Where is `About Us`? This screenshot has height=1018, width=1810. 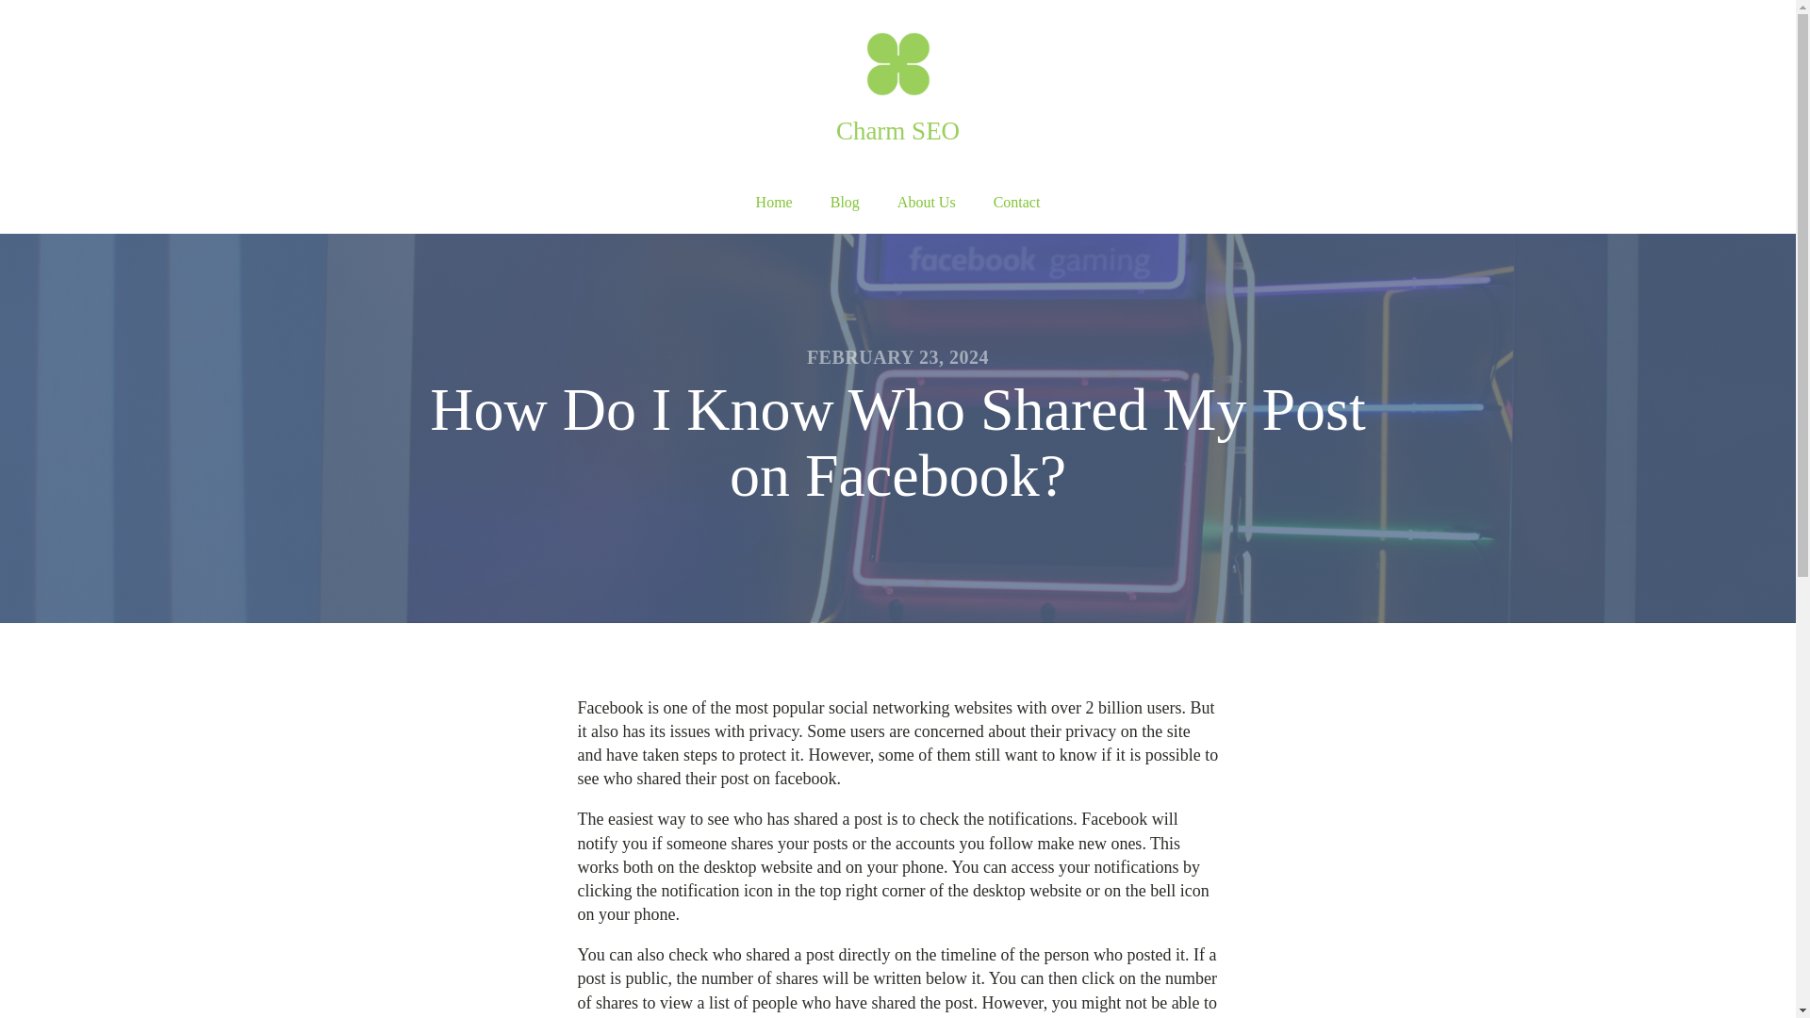 About Us is located at coordinates (926, 203).